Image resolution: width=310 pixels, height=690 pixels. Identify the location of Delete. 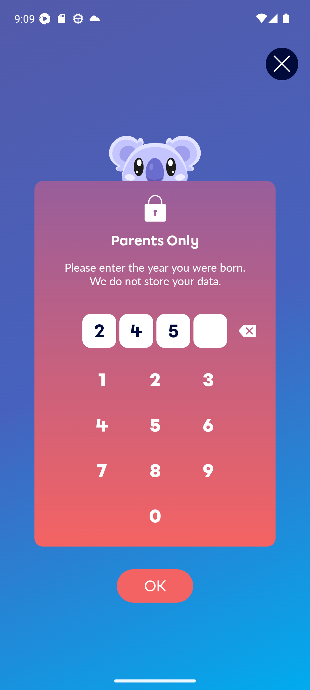
(247, 331).